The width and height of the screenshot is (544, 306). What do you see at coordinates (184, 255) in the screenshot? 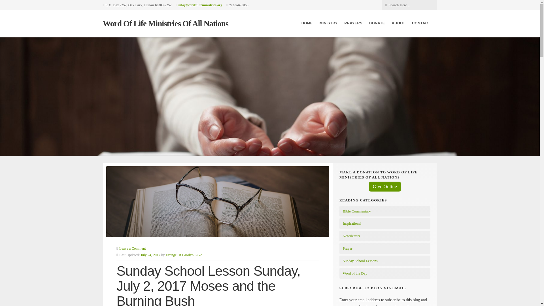
I see `View all posts by Evangelist Carolyn Luke` at bounding box center [184, 255].